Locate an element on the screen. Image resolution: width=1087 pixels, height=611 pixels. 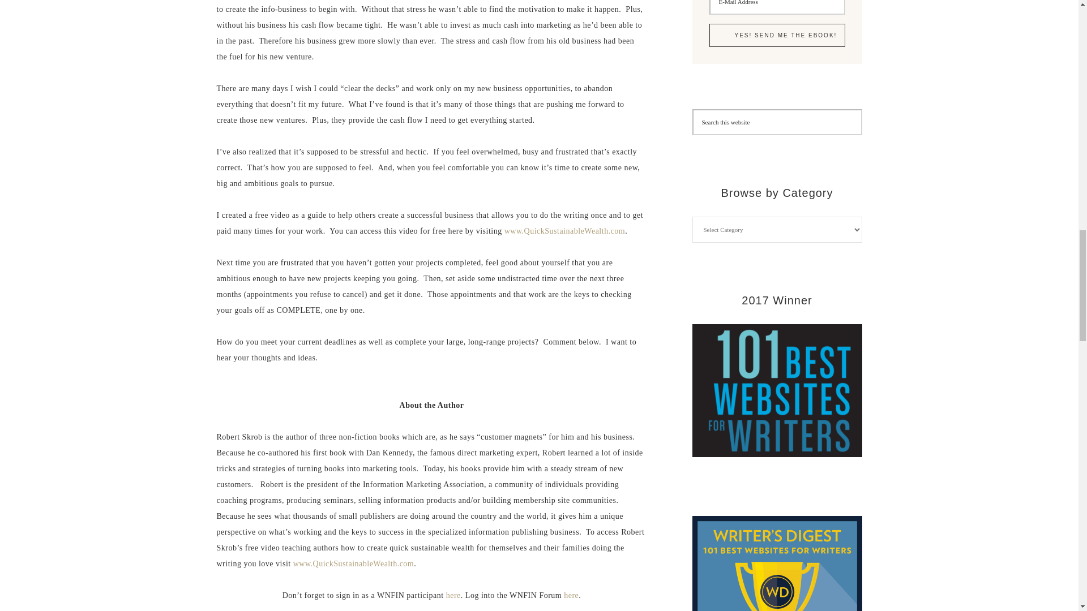
www.QuickSustainableWealth.com is located at coordinates (565, 231).